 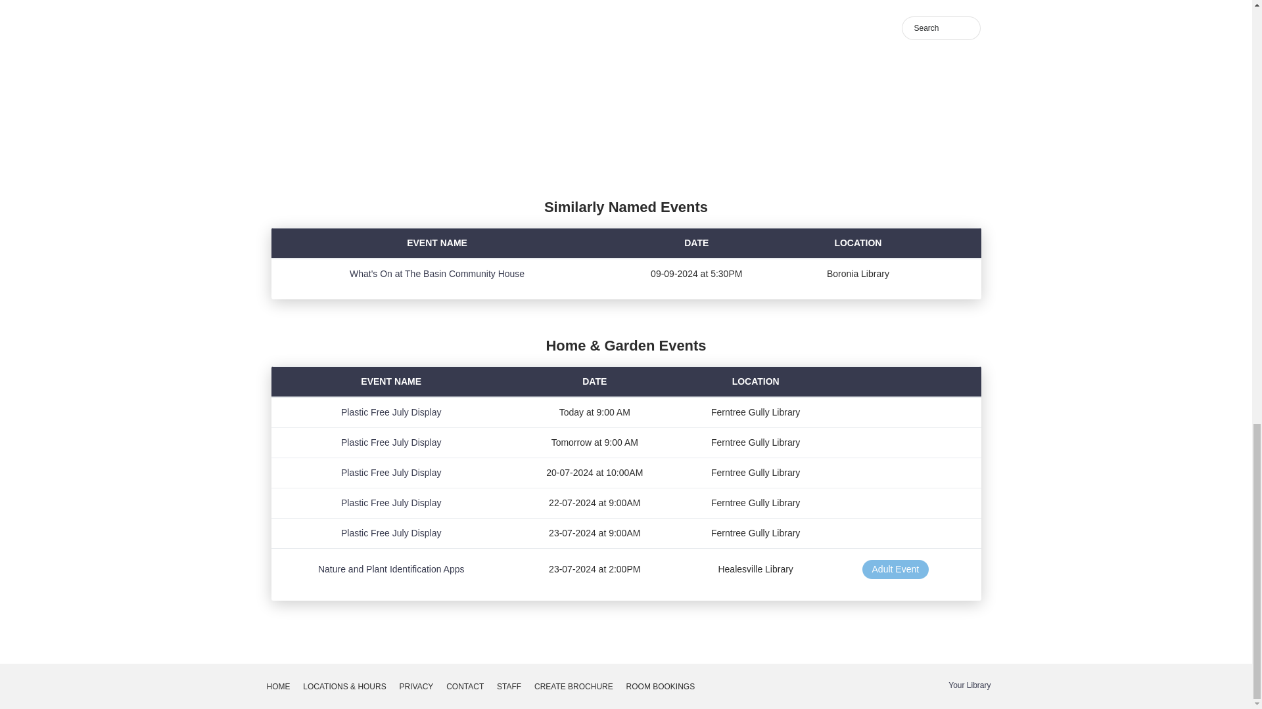 I want to click on Plastic Free July Display, so click(x=391, y=503).